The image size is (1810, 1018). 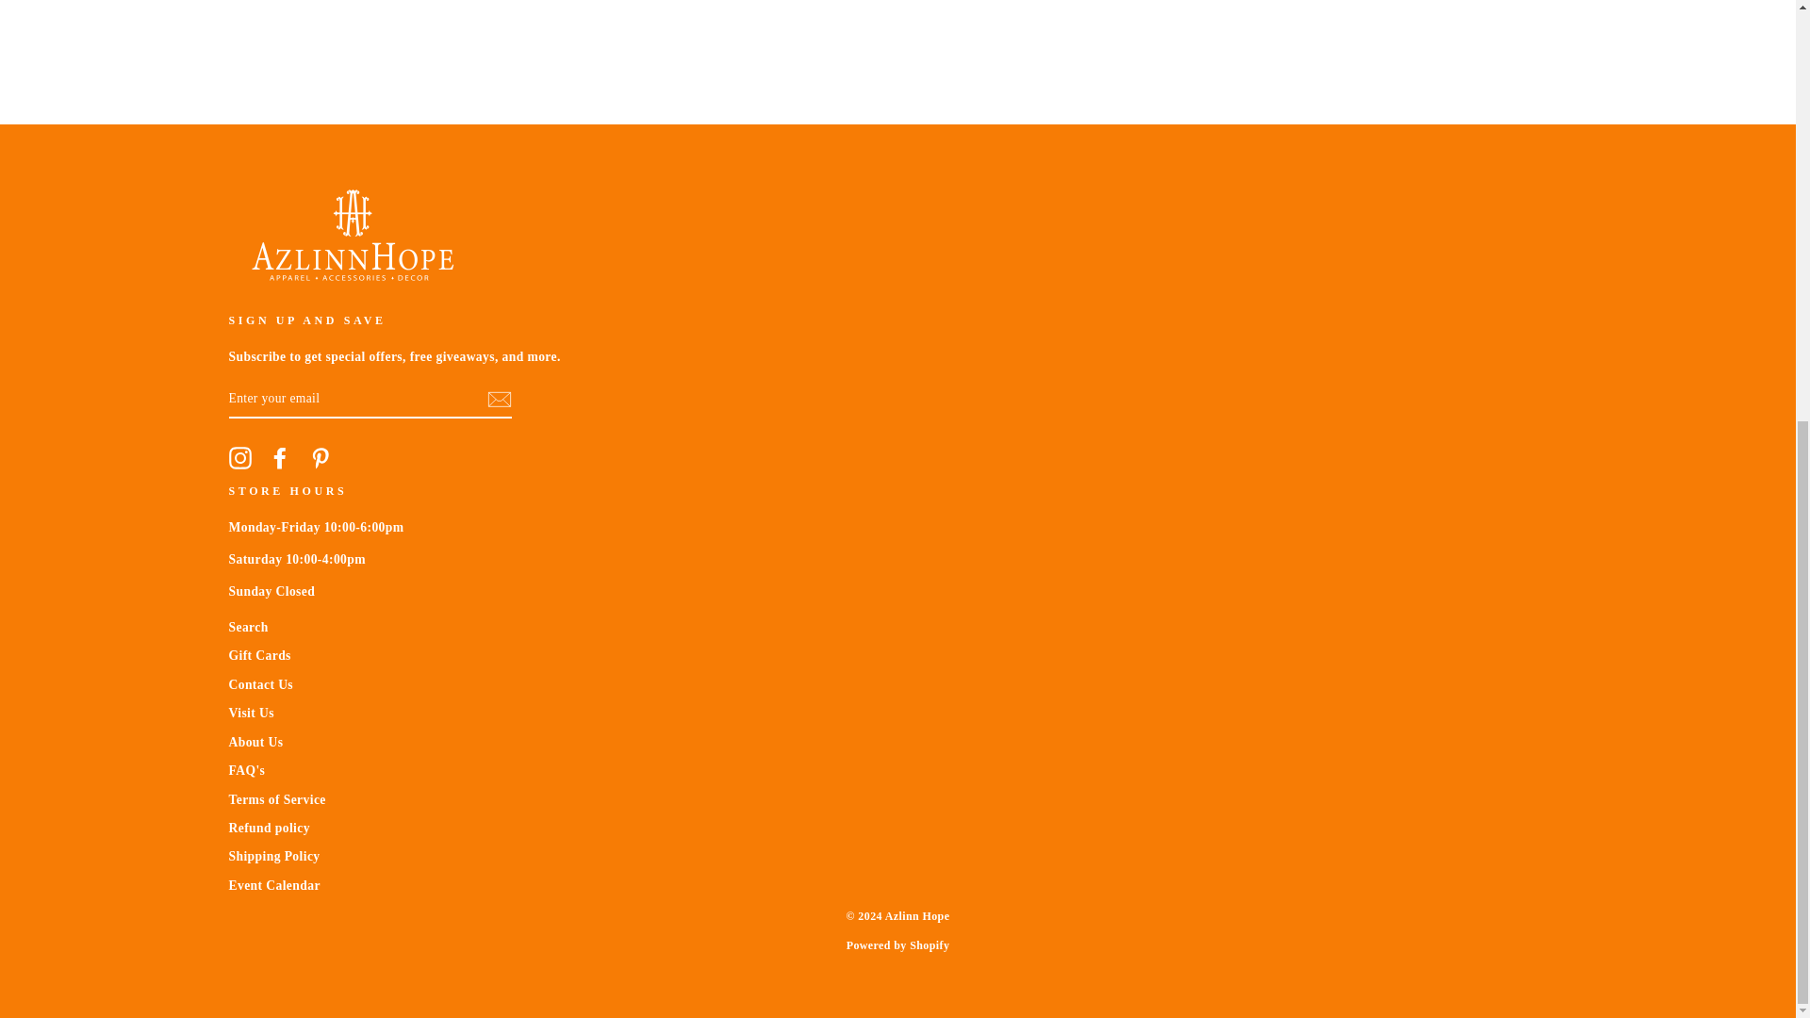 What do you see at coordinates (239, 458) in the screenshot?
I see `Azlinn Hope on Instagram` at bounding box center [239, 458].